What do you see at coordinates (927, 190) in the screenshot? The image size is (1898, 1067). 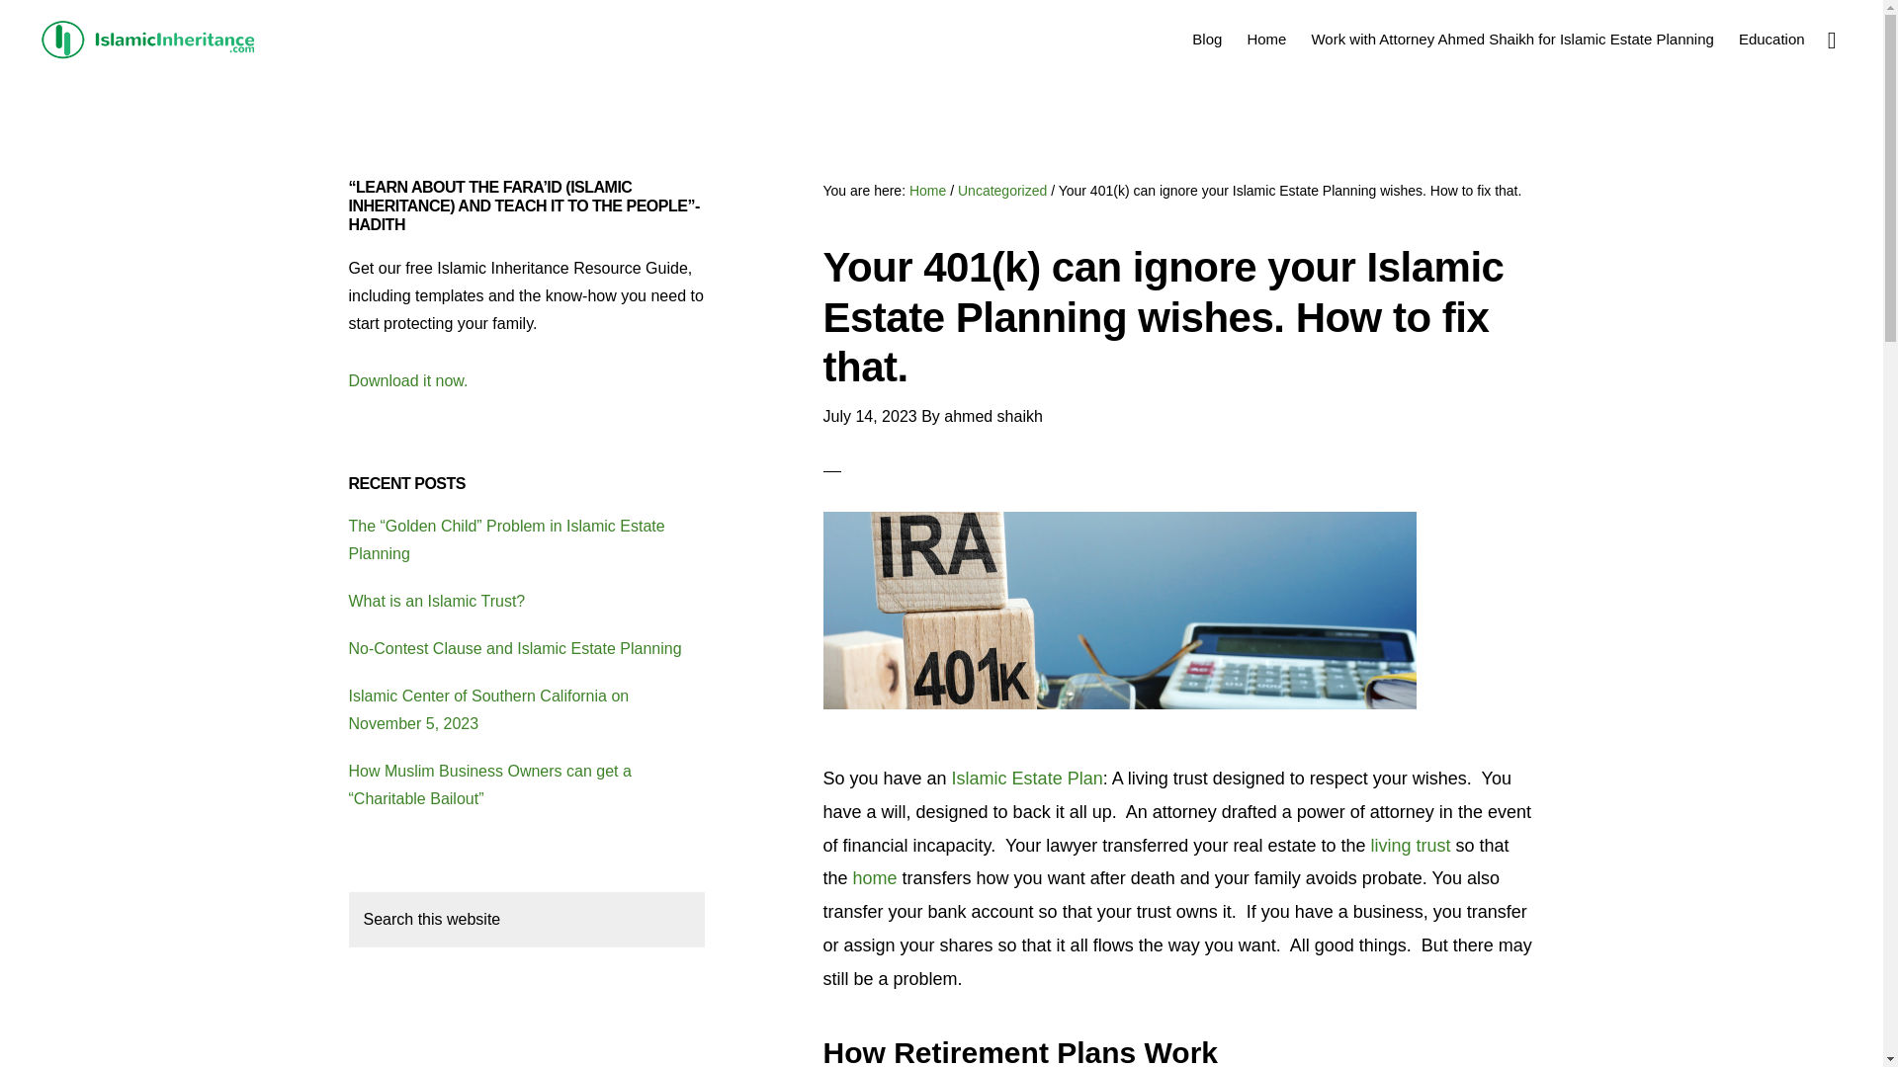 I see `Home` at bounding box center [927, 190].